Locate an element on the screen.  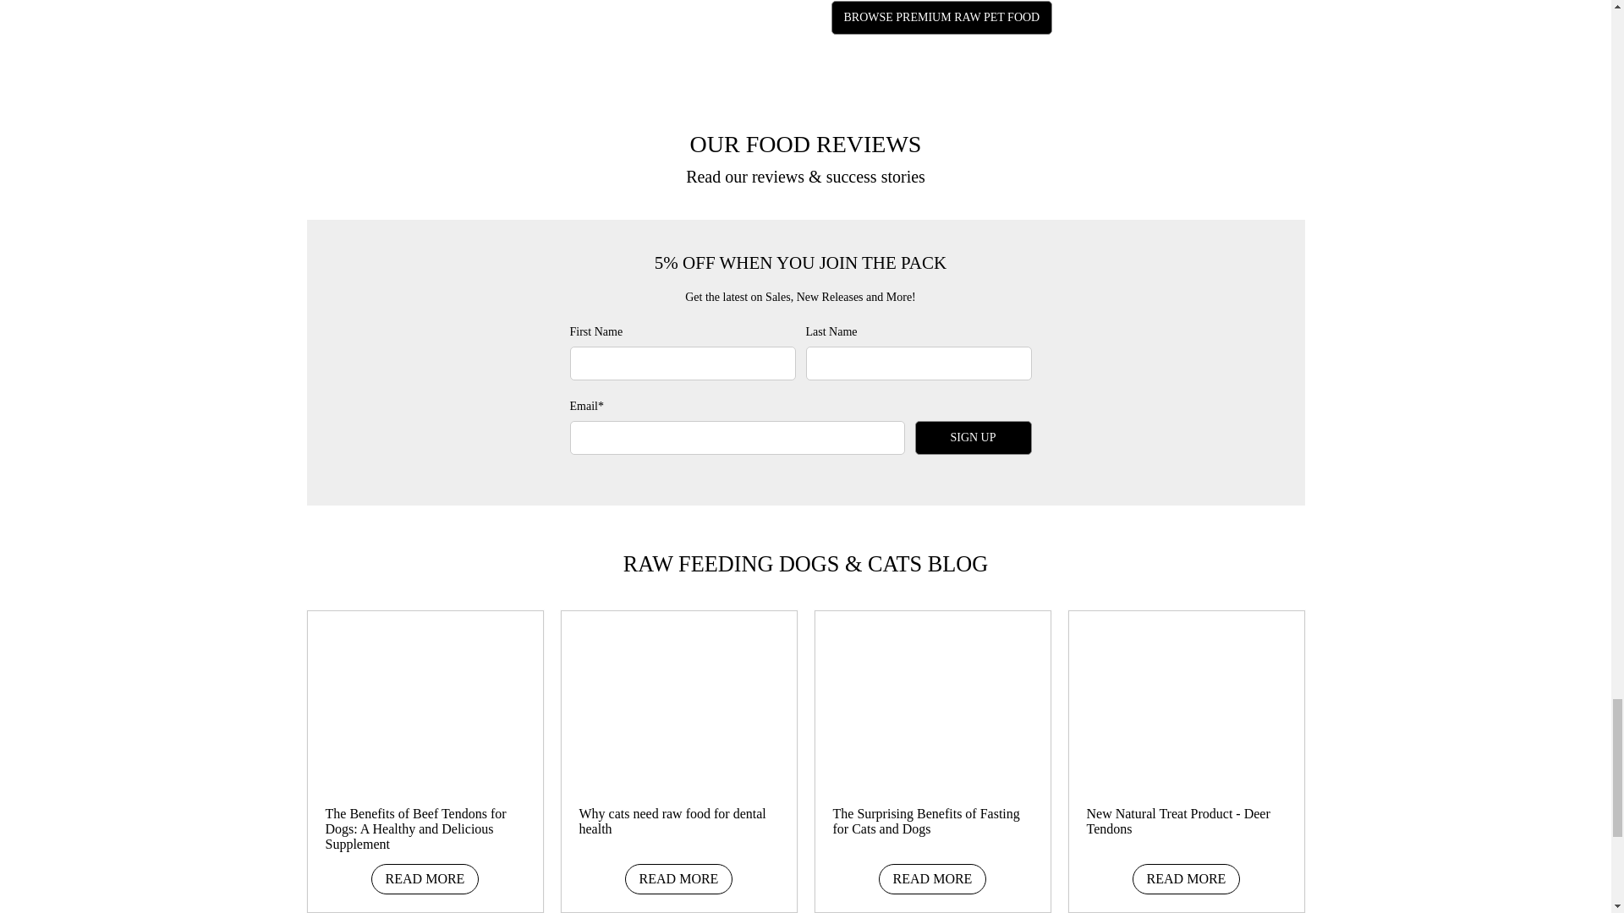
The Surprising Benefits of Fasting for Cats and Dogs is located at coordinates (925, 821).